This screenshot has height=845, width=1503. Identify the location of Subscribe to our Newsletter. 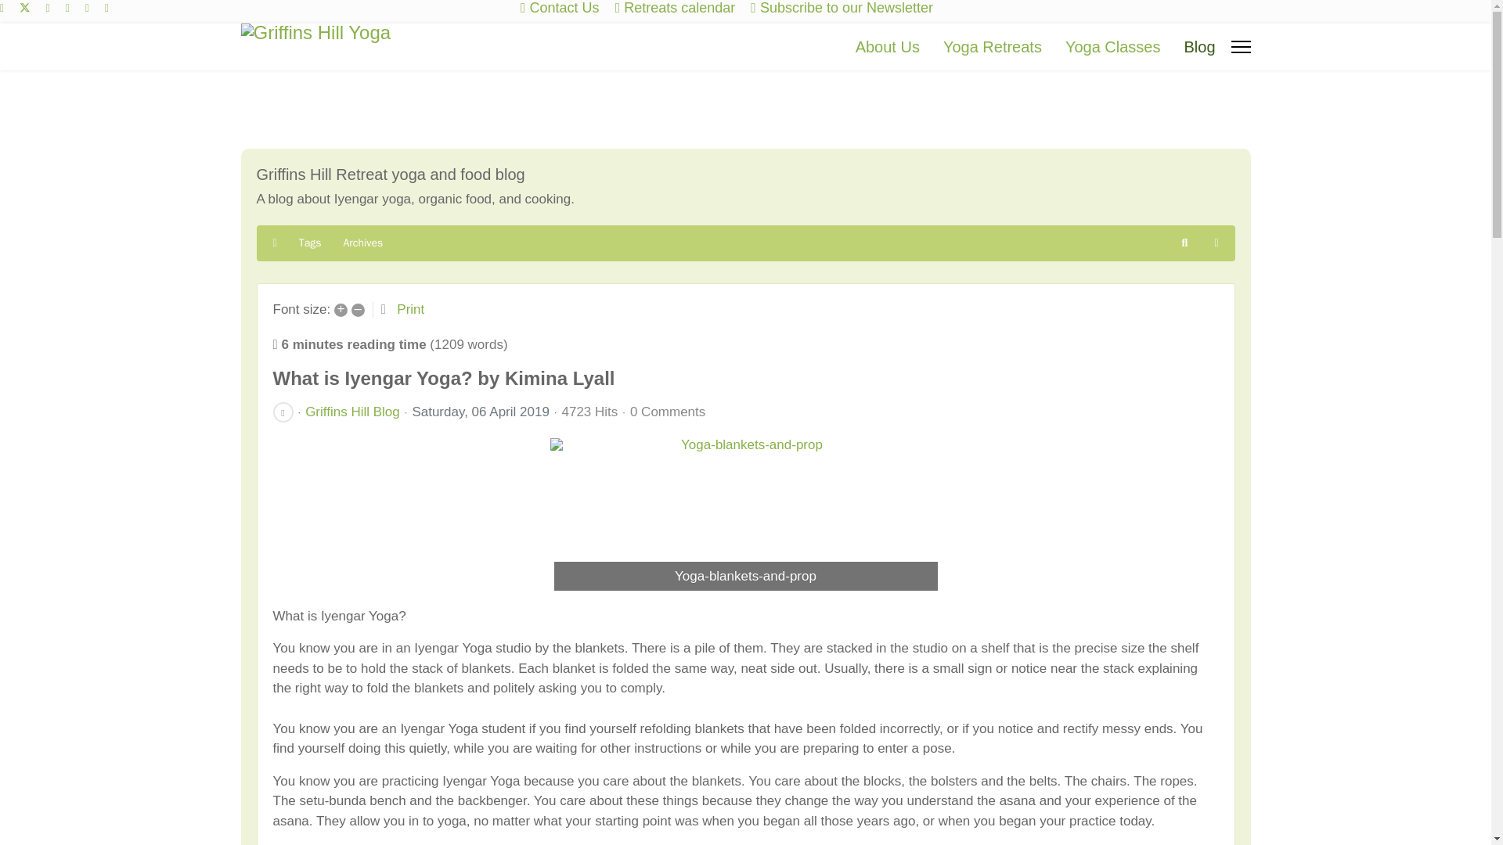
(847, 8).